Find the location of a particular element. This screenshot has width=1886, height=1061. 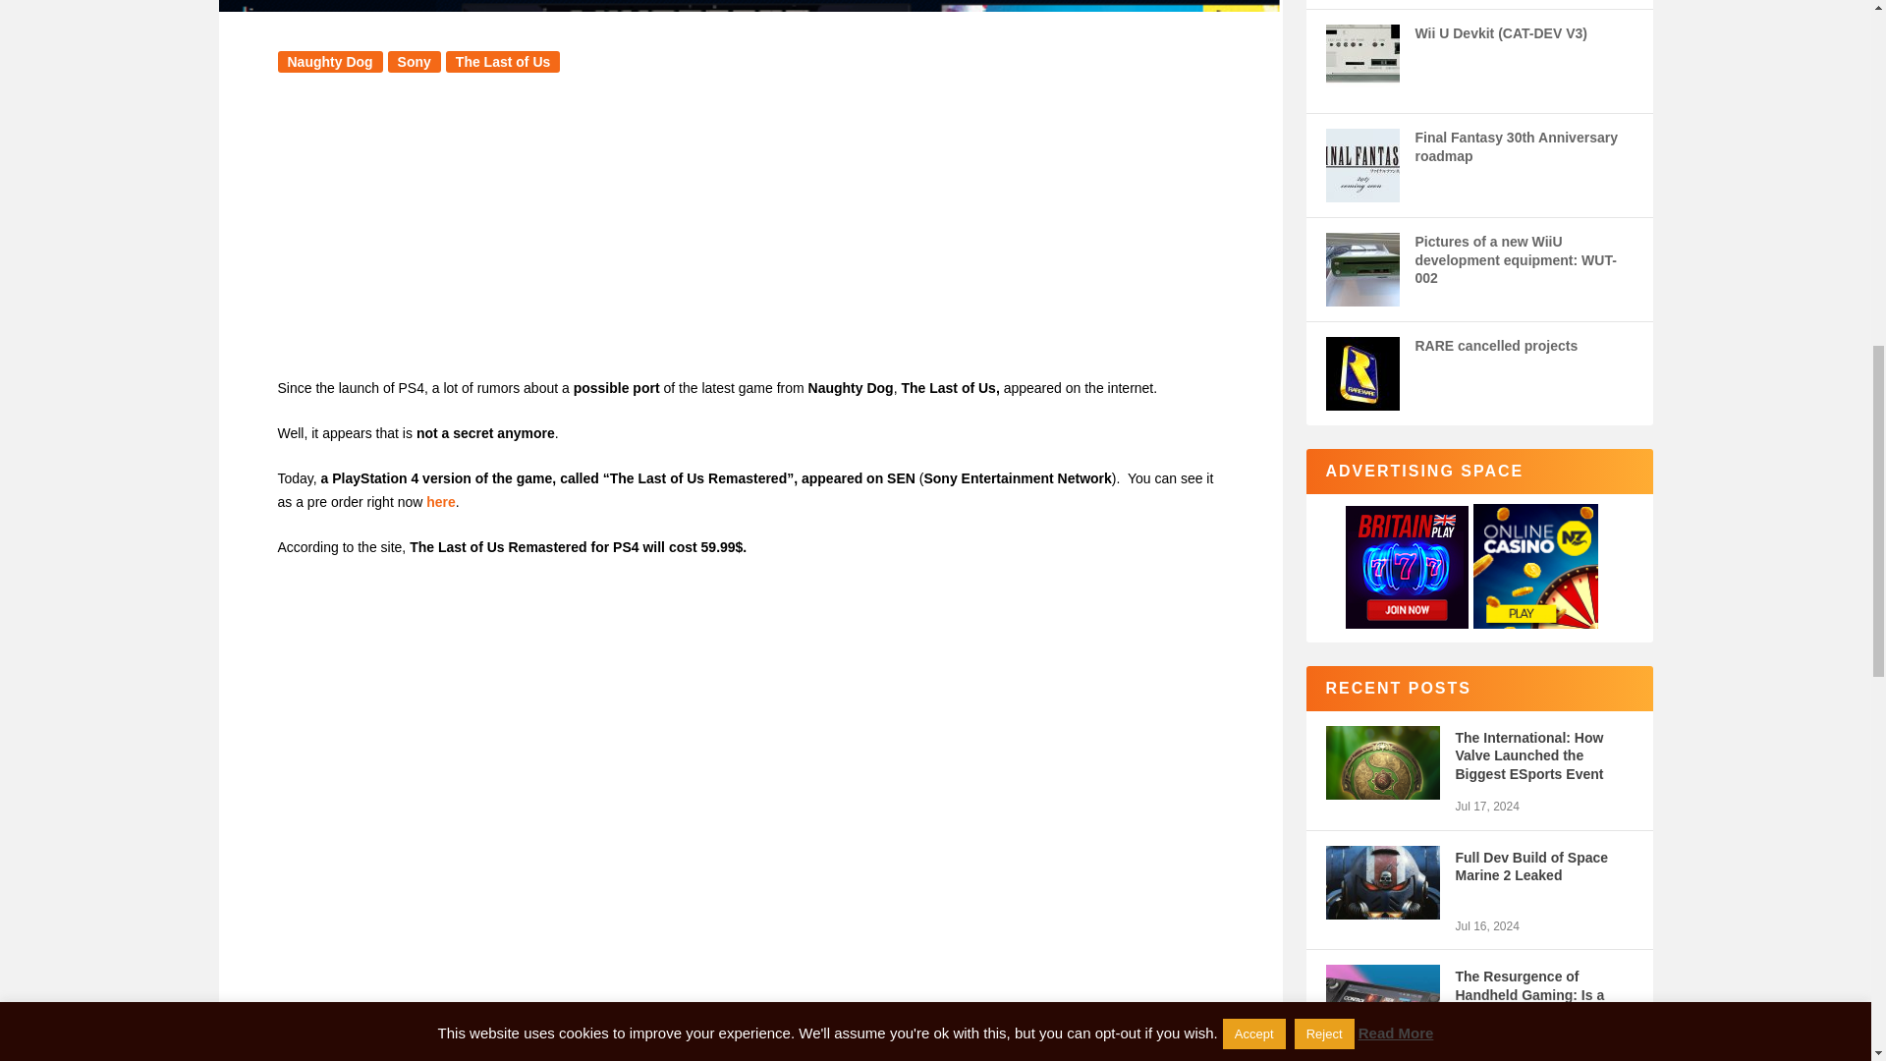

Advertisement is located at coordinates (749, 232).